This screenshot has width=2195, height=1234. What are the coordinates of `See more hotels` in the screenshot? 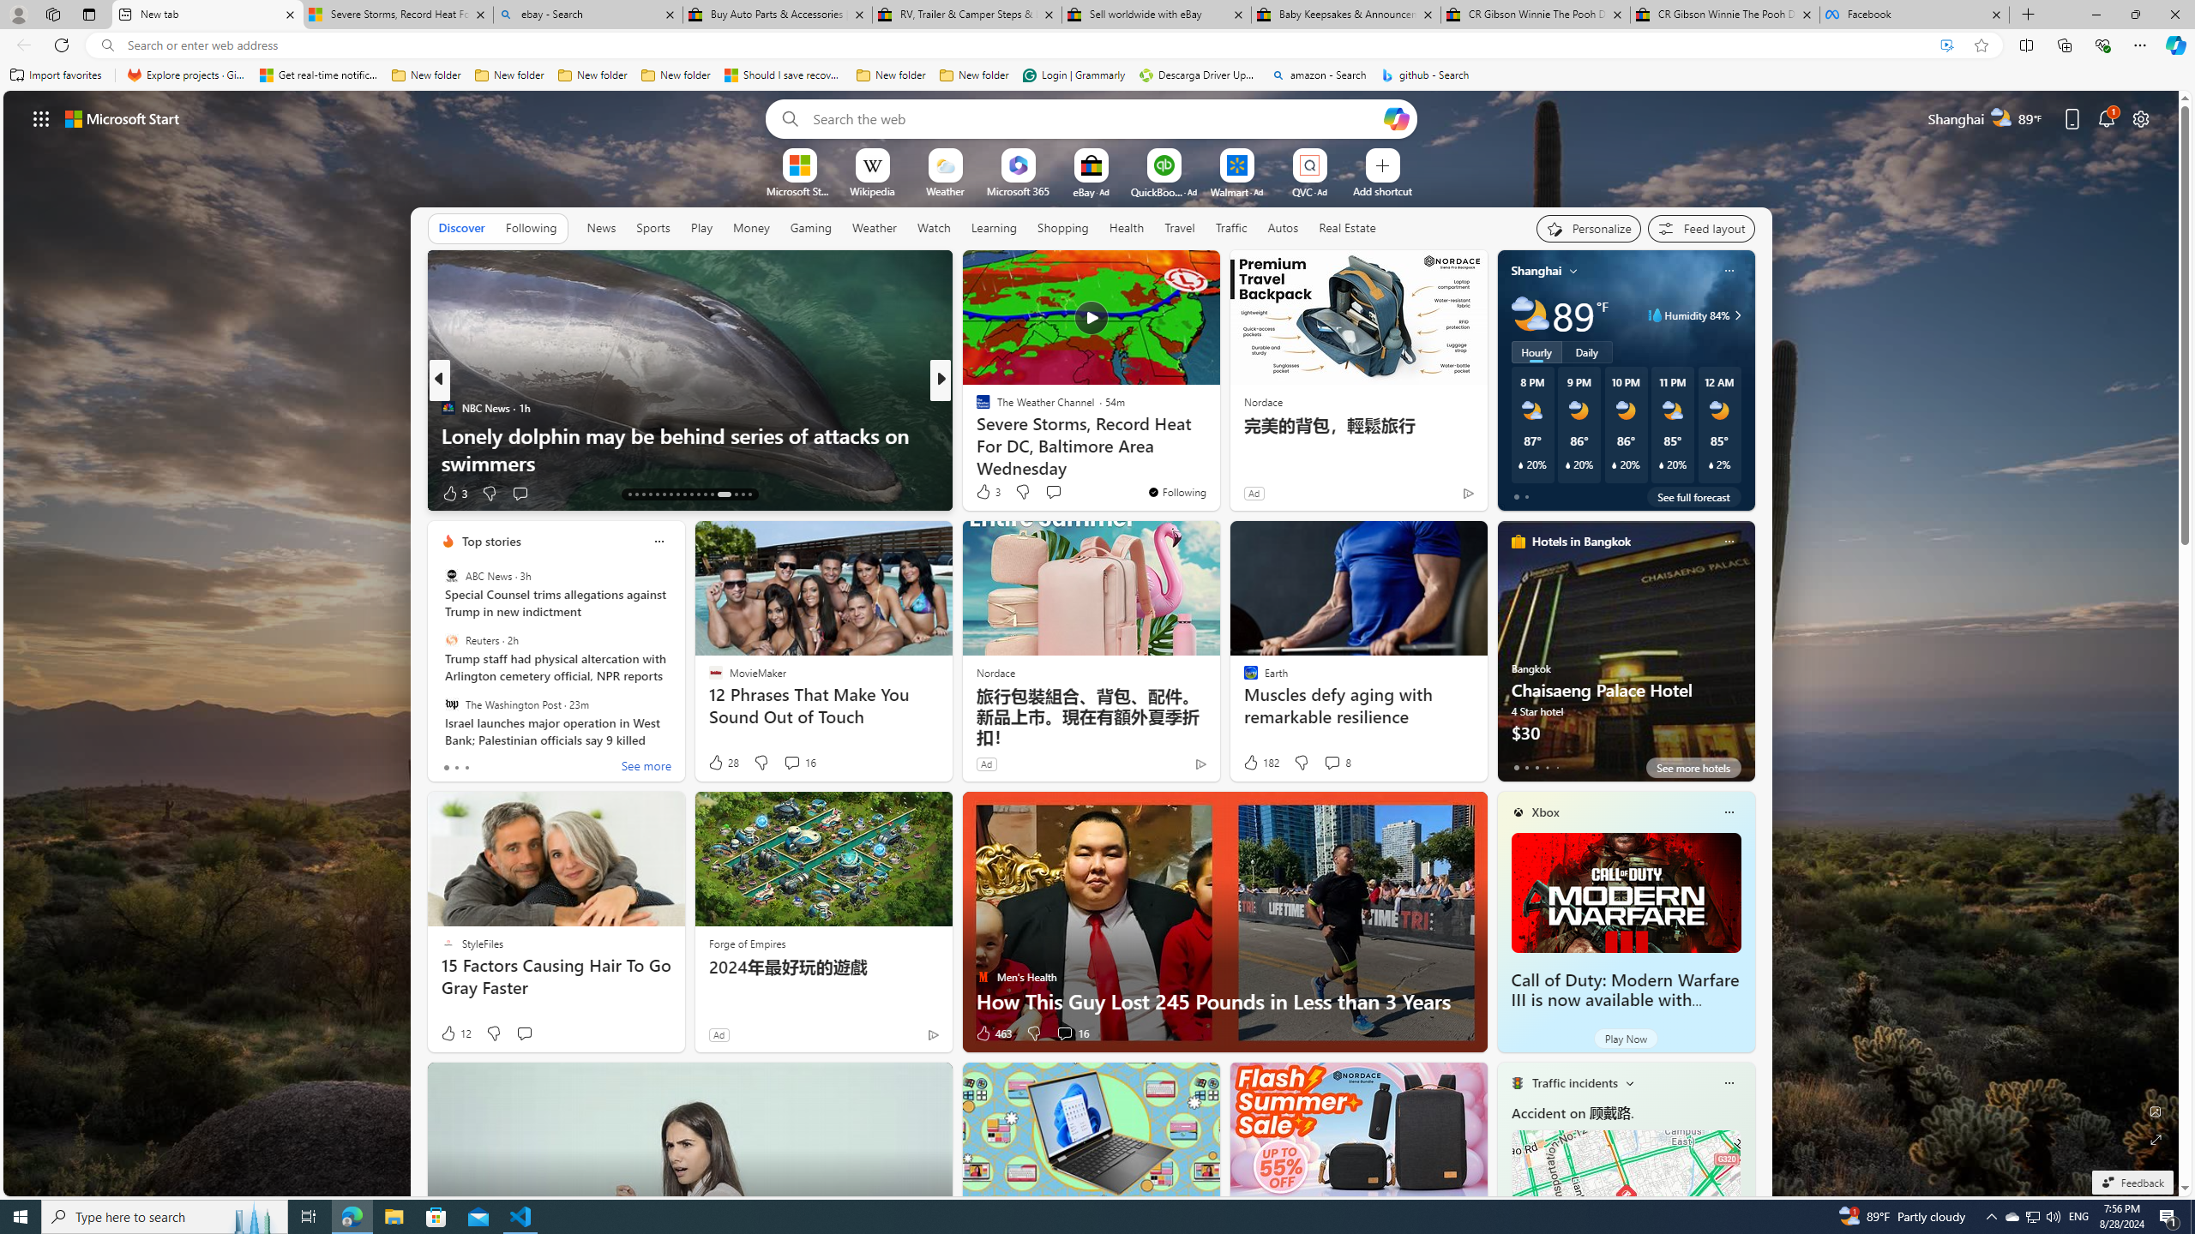 It's located at (1693, 768).